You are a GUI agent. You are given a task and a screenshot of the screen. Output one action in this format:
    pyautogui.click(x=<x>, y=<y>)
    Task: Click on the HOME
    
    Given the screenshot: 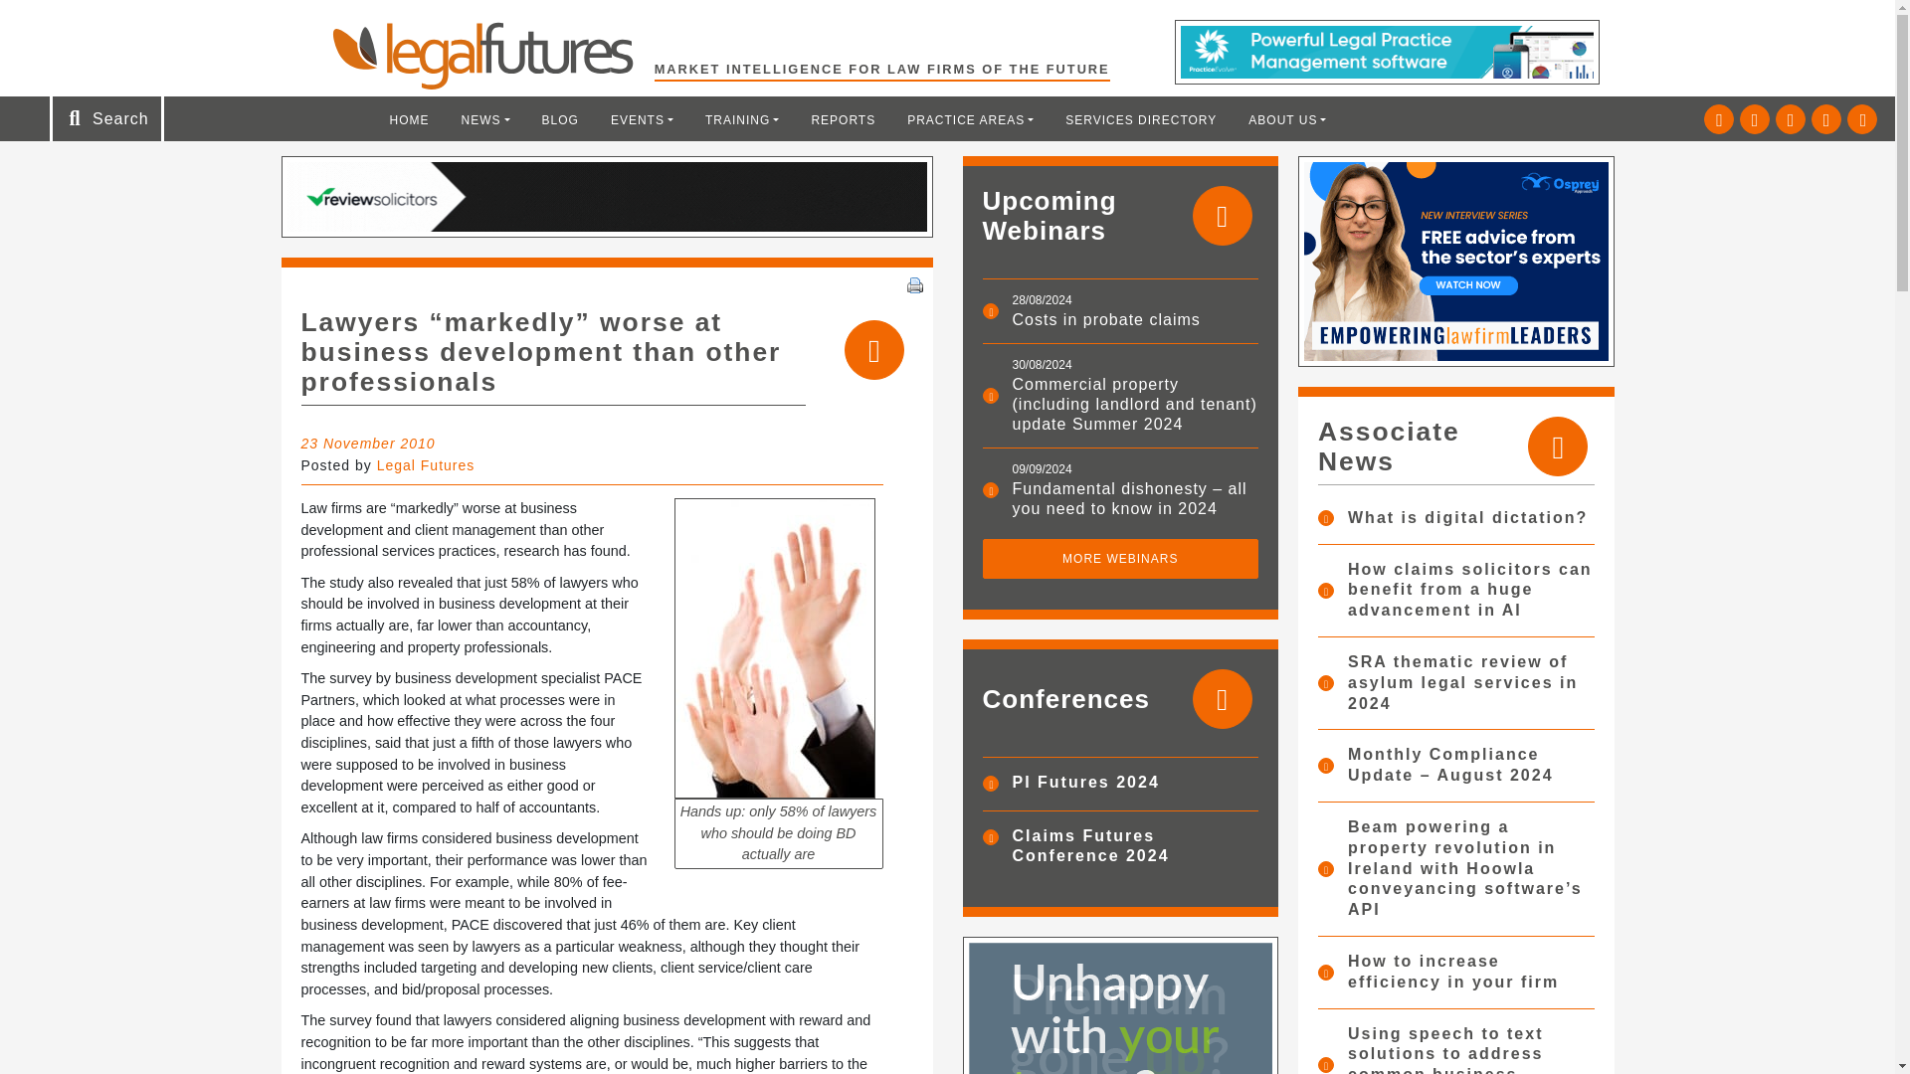 What is the action you would take?
    pyautogui.click(x=410, y=119)
    